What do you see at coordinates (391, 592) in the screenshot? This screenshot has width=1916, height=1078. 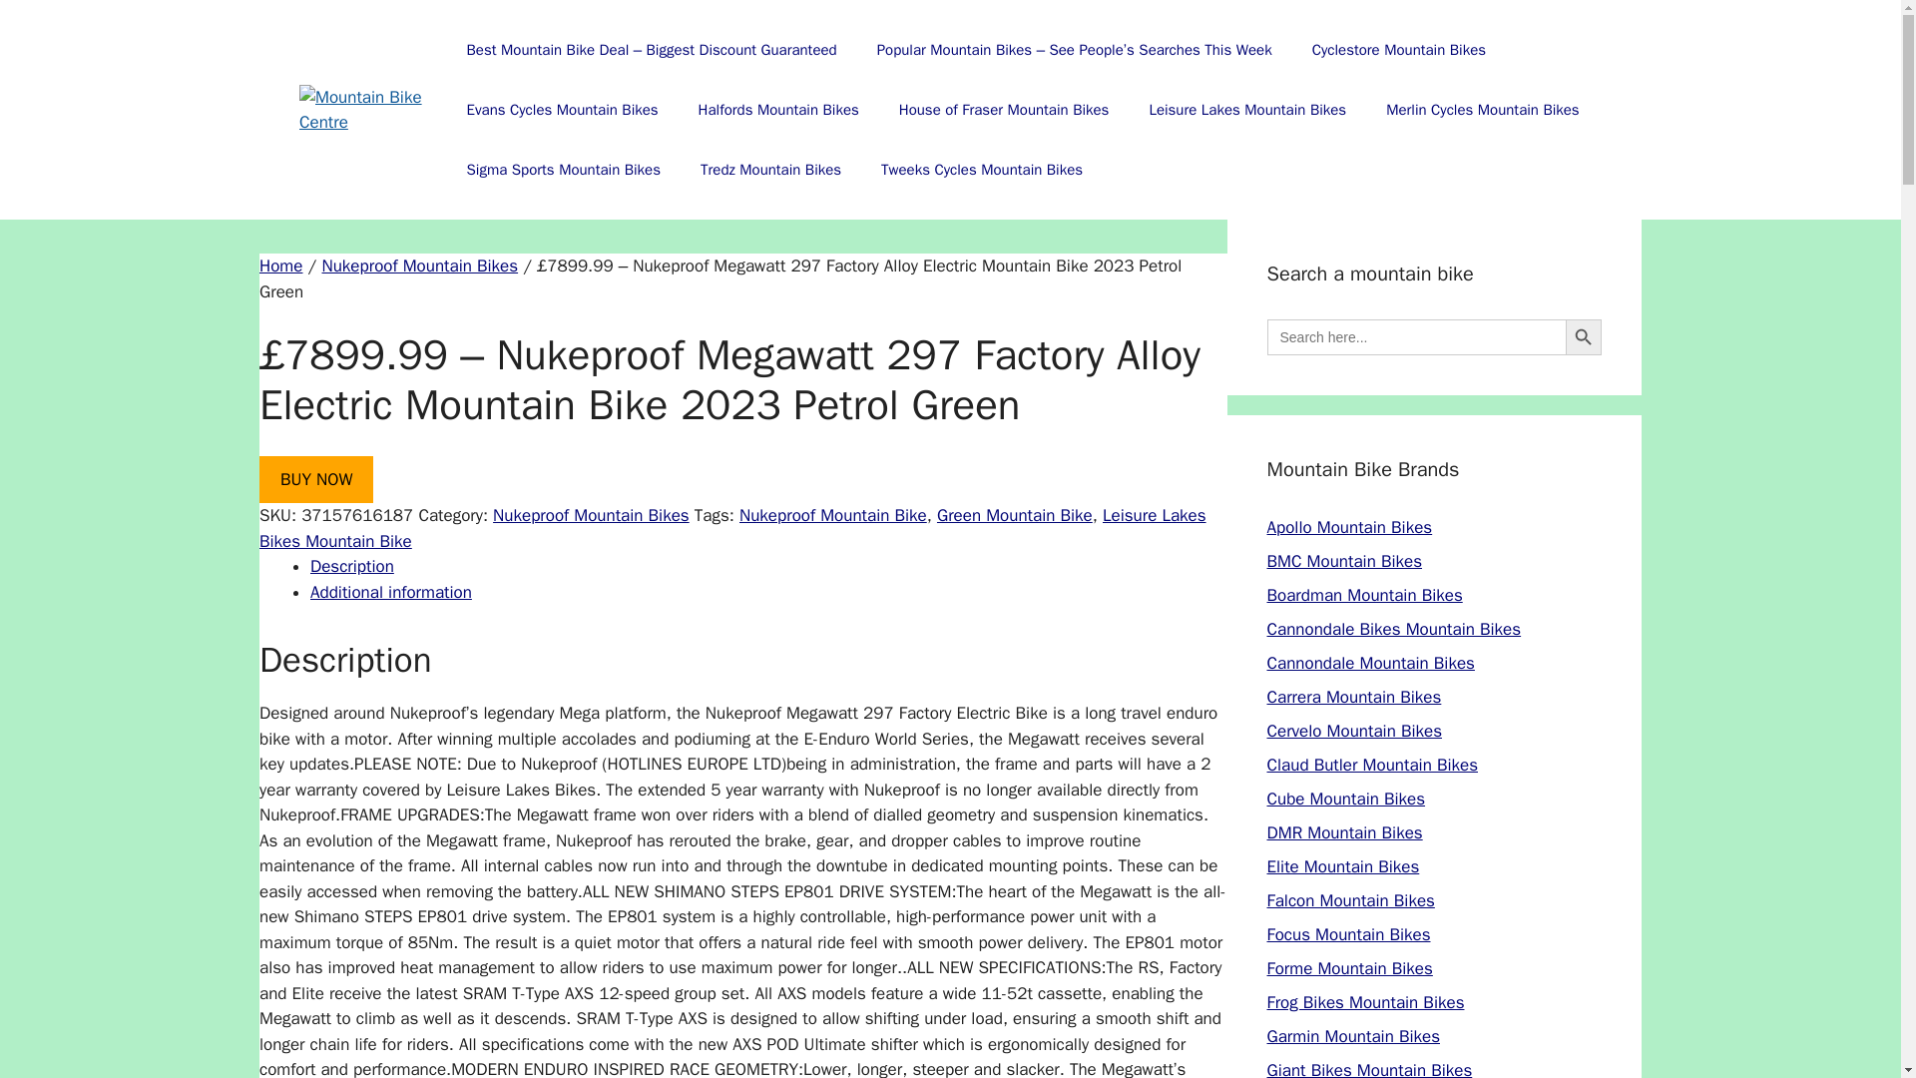 I see `Additional information` at bounding box center [391, 592].